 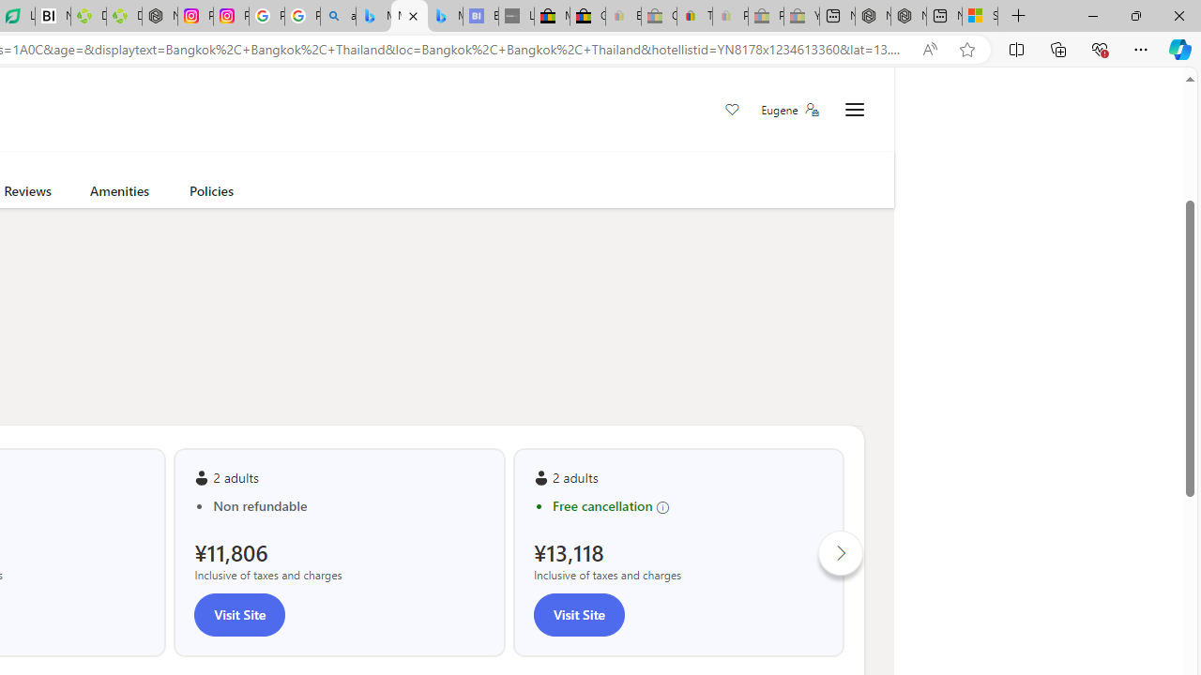 I want to click on Free cancellation, so click(x=688, y=506).